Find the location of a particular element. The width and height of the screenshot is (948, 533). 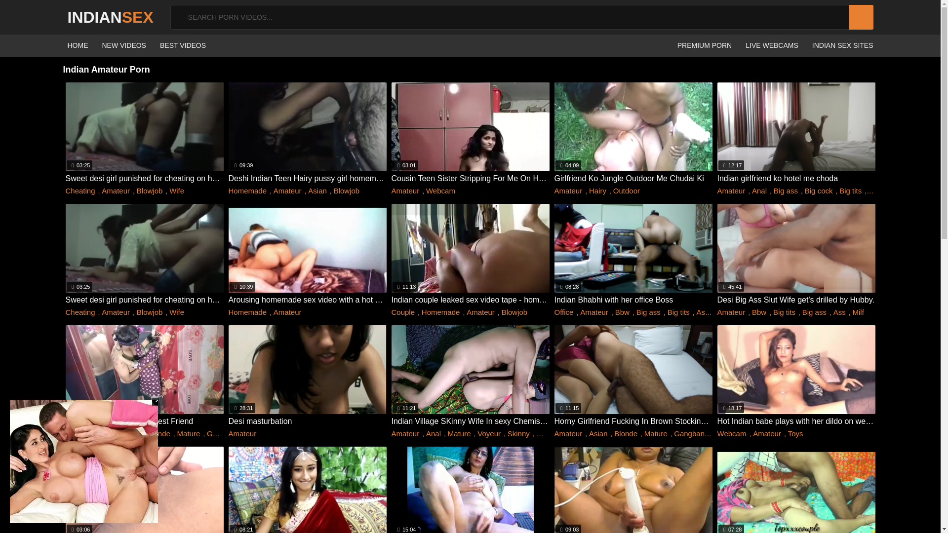

Homemade is located at coordinates (247, 190).